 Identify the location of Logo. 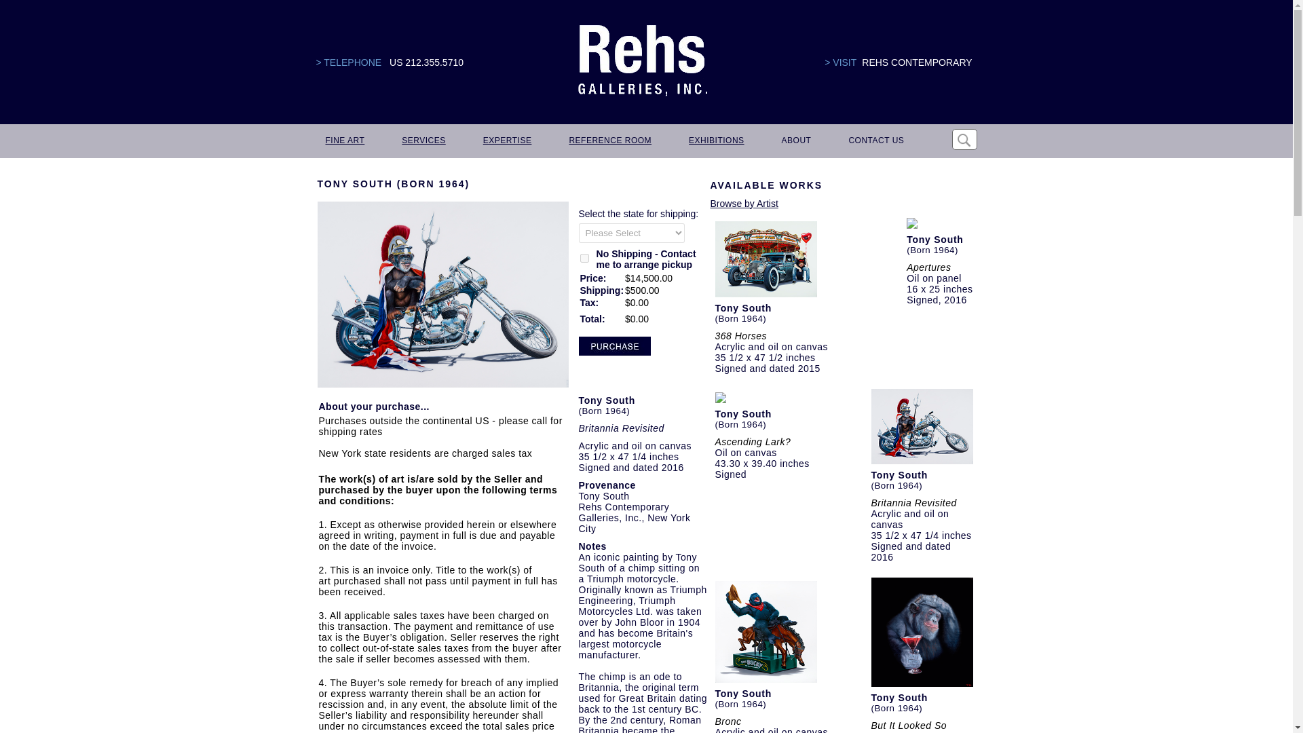
(642, 61).